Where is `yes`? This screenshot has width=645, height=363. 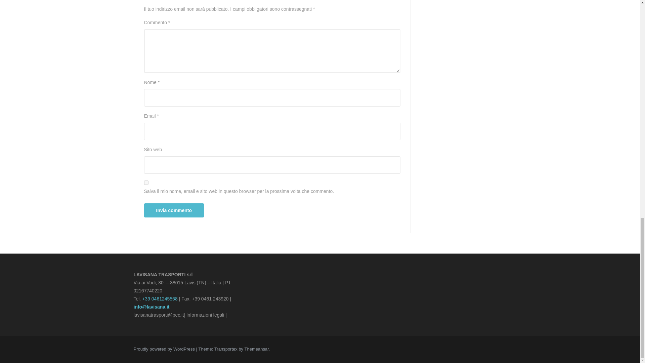 yes is located at coordinates (146, 182).